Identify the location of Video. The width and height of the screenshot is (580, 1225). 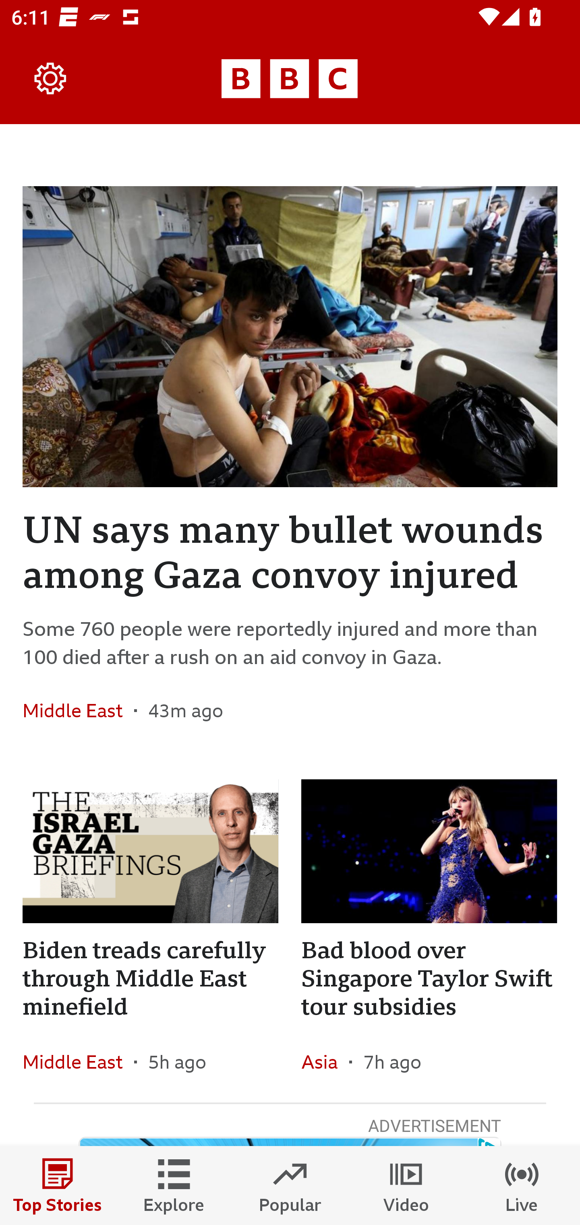
(406, 1186).